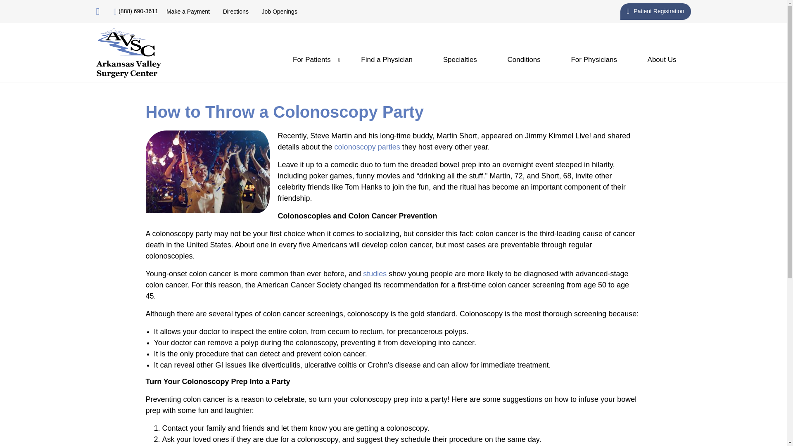  Describe the element at coordinates (387, 59) in the screenshot. I see `Find a Physician` at that location.